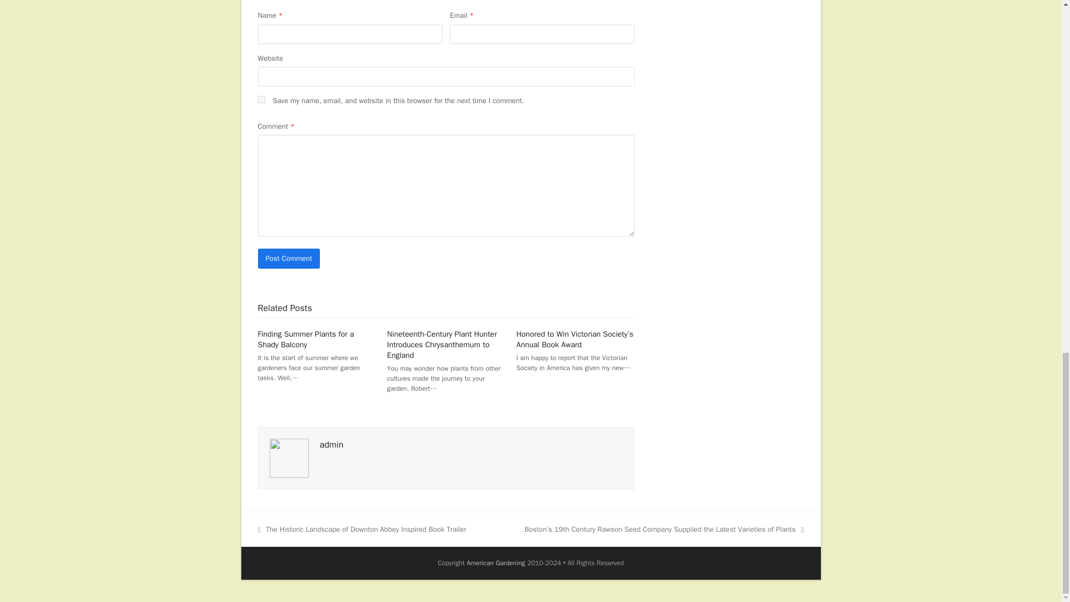 The width and height of the screenshot is (1070, 602). Describe the element at coordinates (289, 458) in the screenshot. I see `Visit Author Page` at that location.